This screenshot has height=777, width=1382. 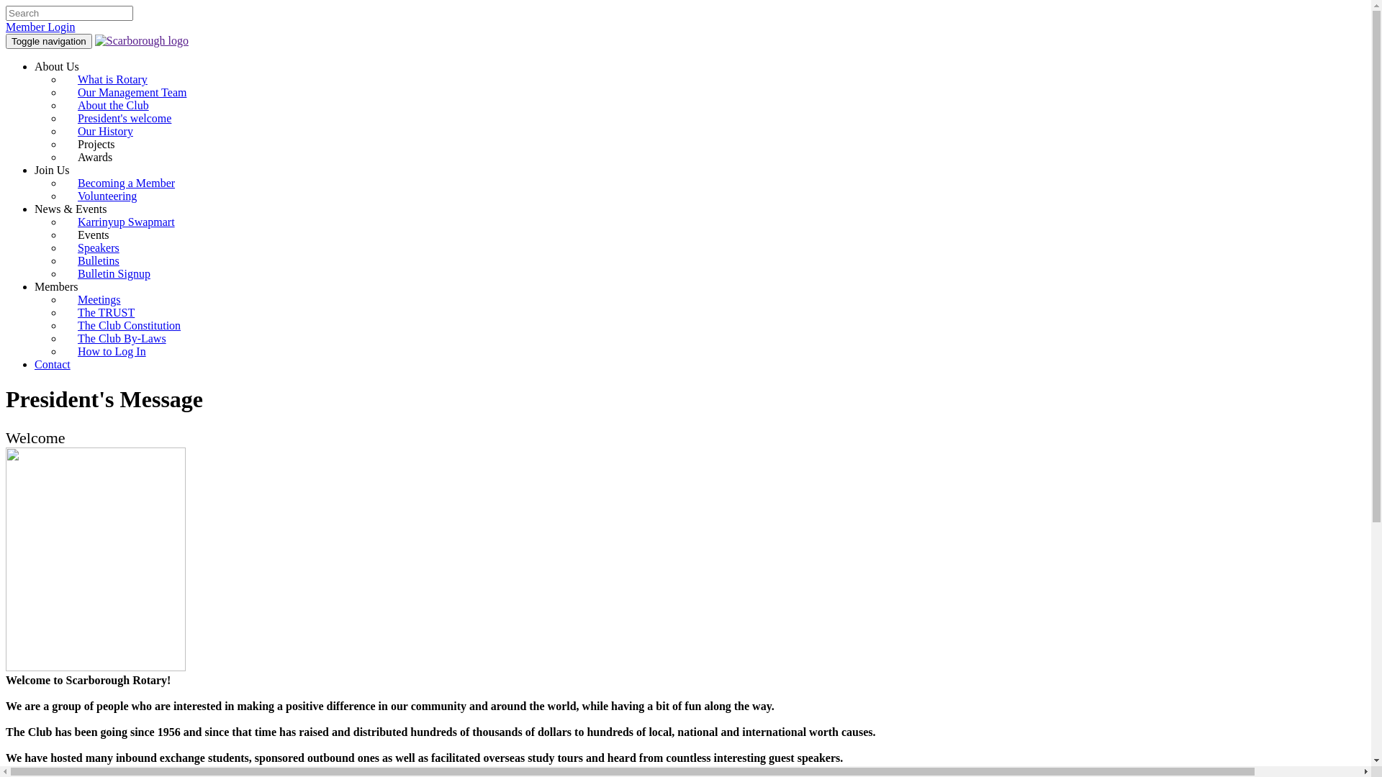 What do you see at coordinates (114, 273) in the screenshot?
I see `Bulletin Signup` at bounding box center [114, 273].